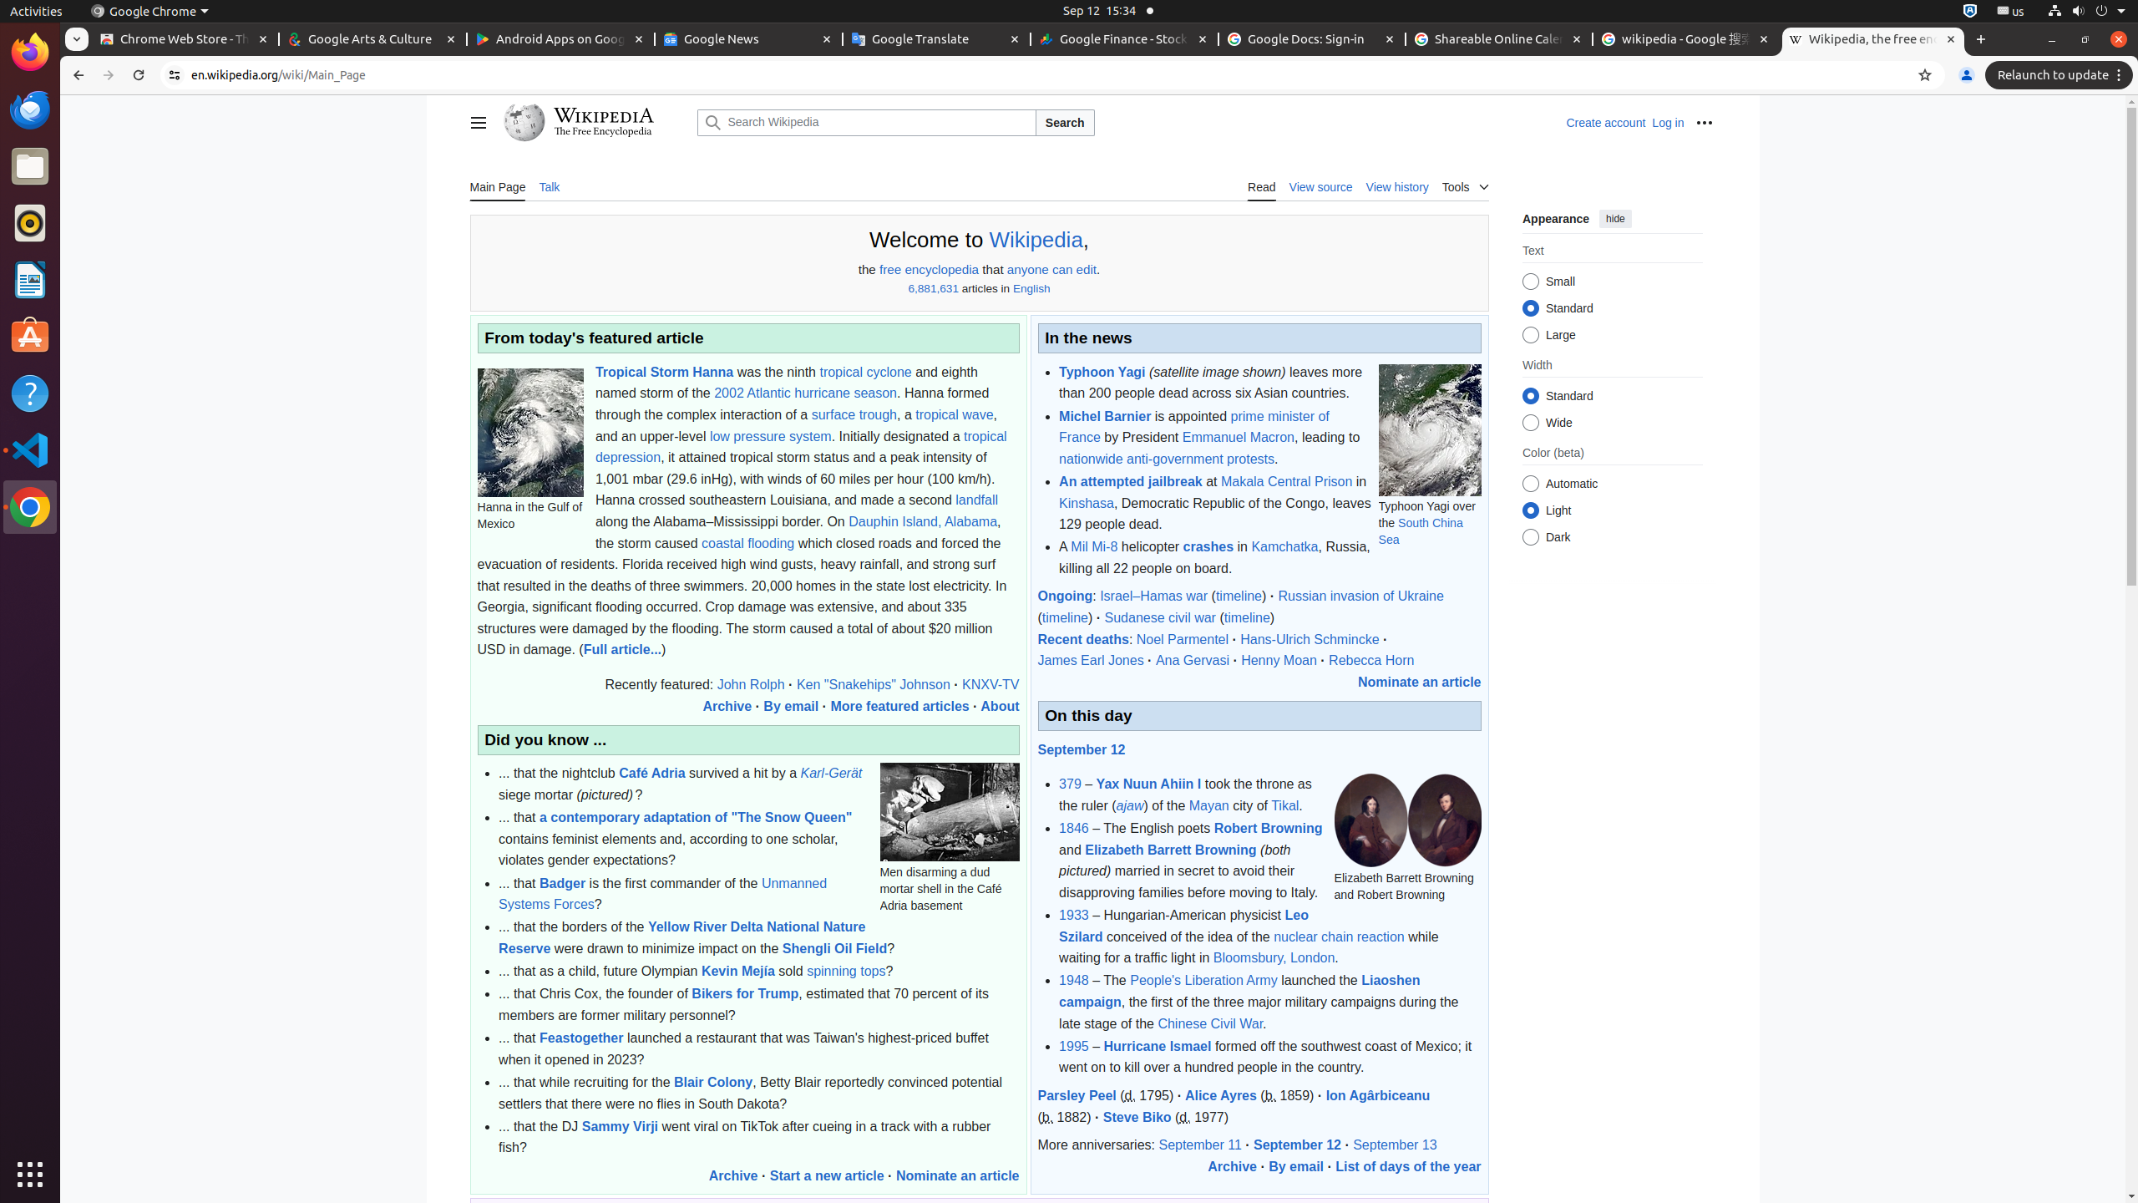 The image size is (2138, 1203). I want to click on You, so click(1967, 75).